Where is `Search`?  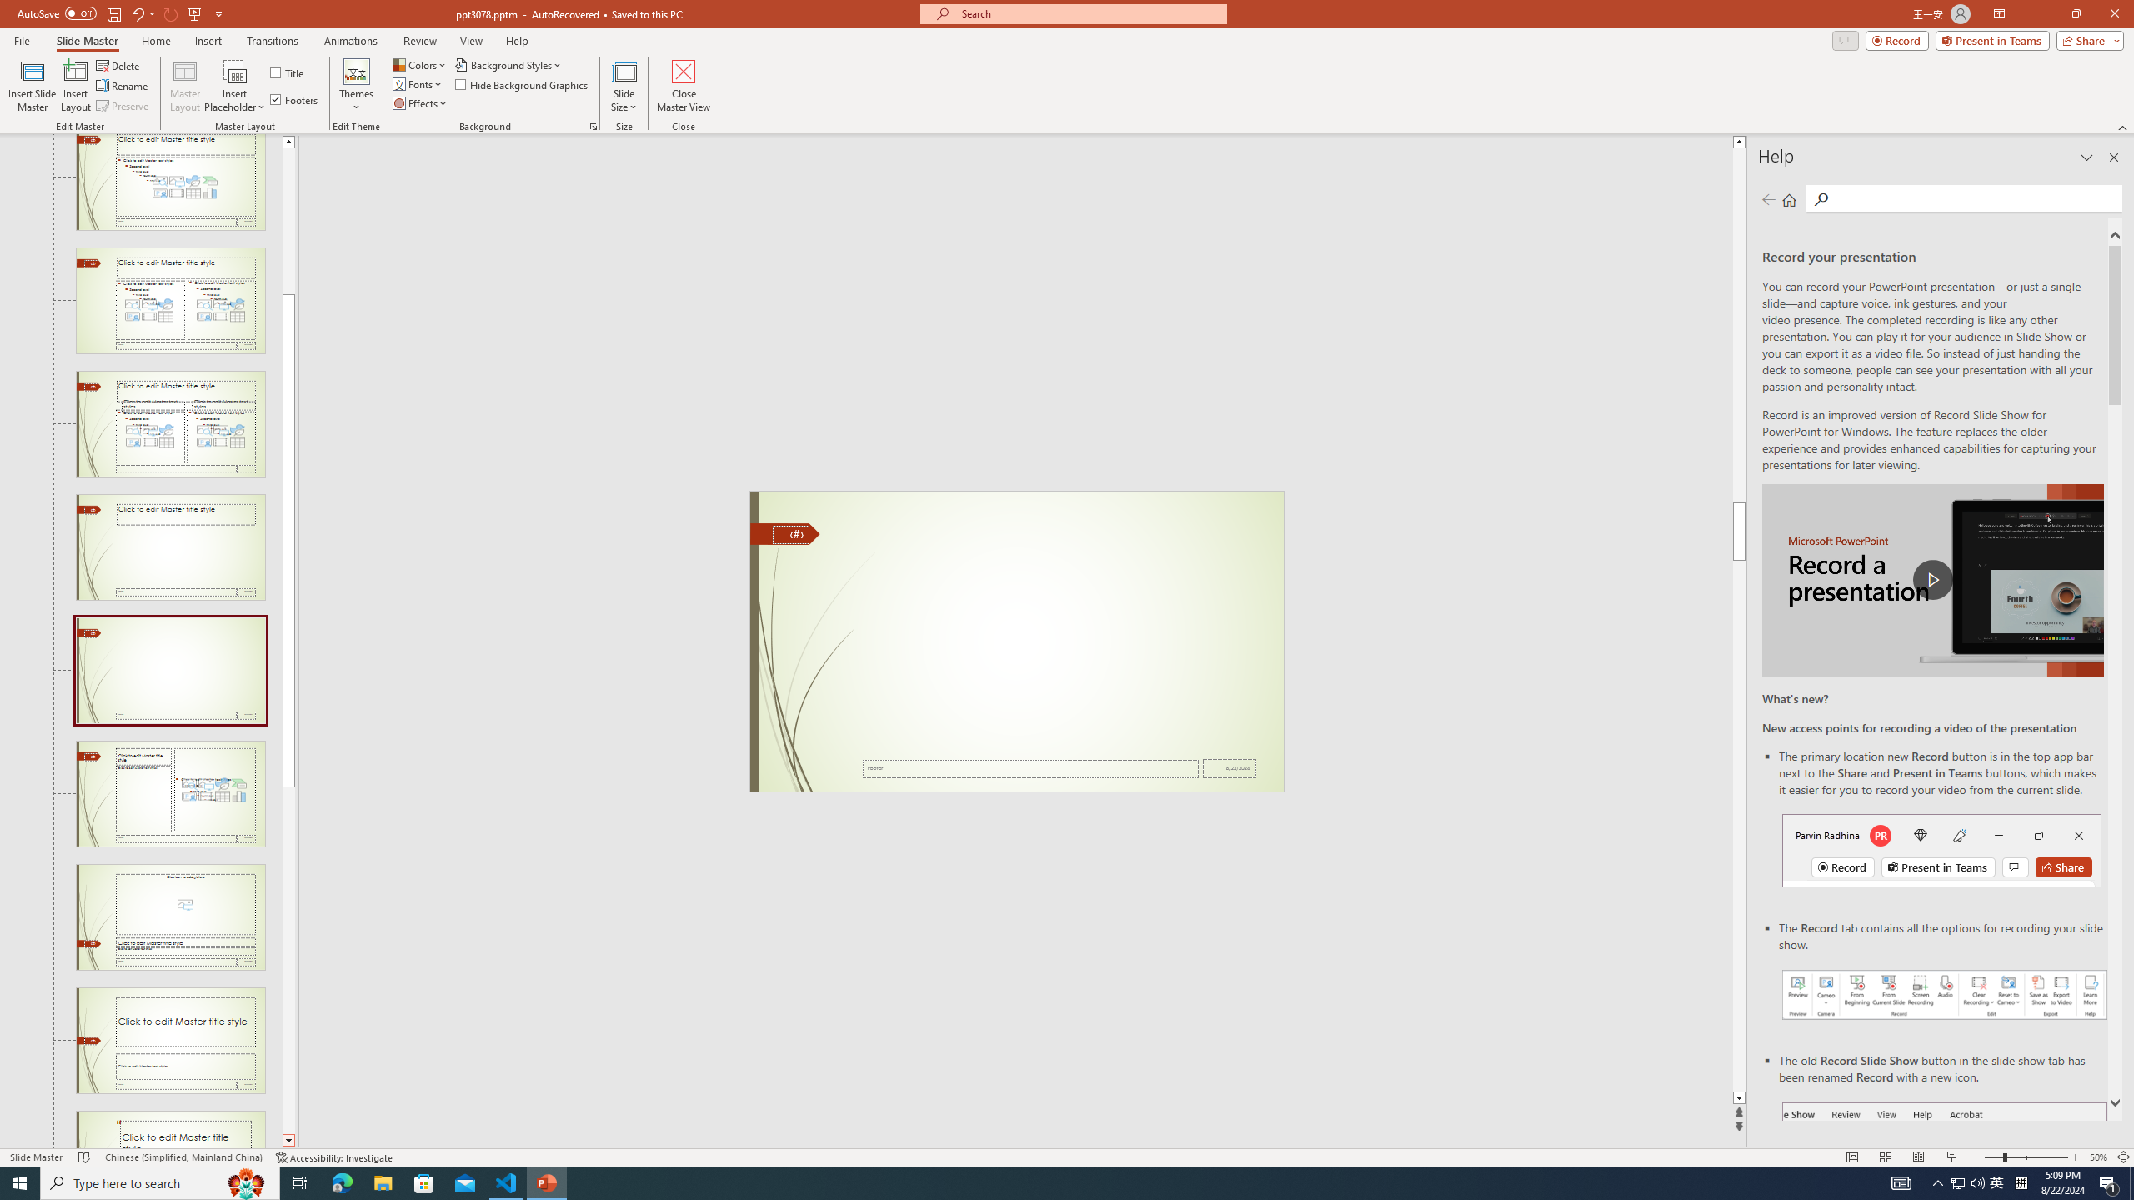
Search is located at coordinates (1820, 199).